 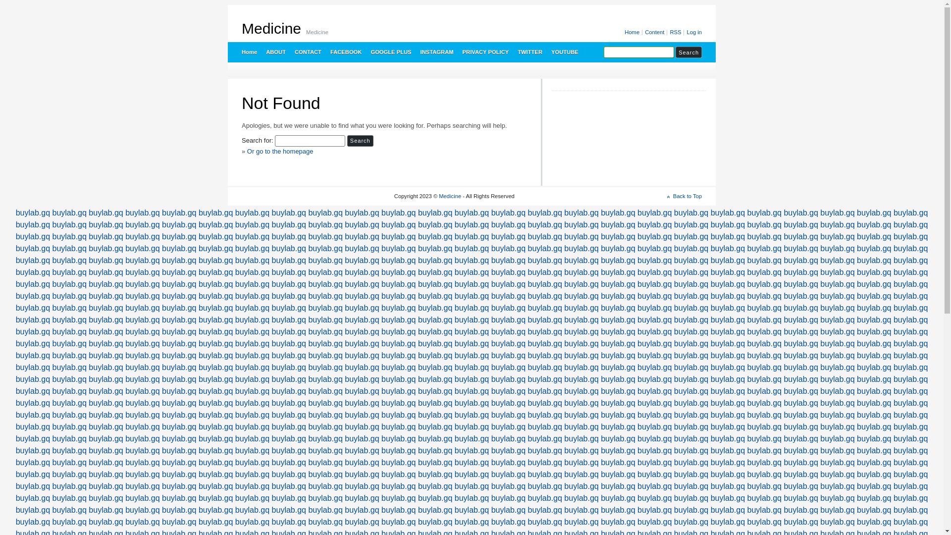 What do you see at coordinates (728, 403) in the screenshot?
I see `buylab.gq` at bounding box center [728, 403].